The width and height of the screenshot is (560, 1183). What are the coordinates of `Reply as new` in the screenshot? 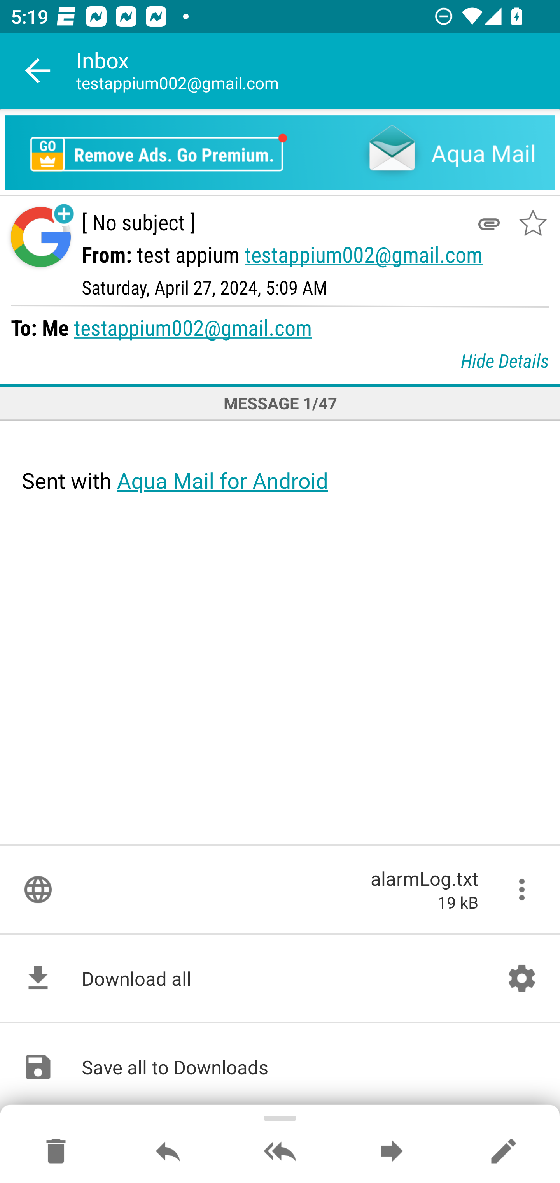 It's located at (503, 1152).